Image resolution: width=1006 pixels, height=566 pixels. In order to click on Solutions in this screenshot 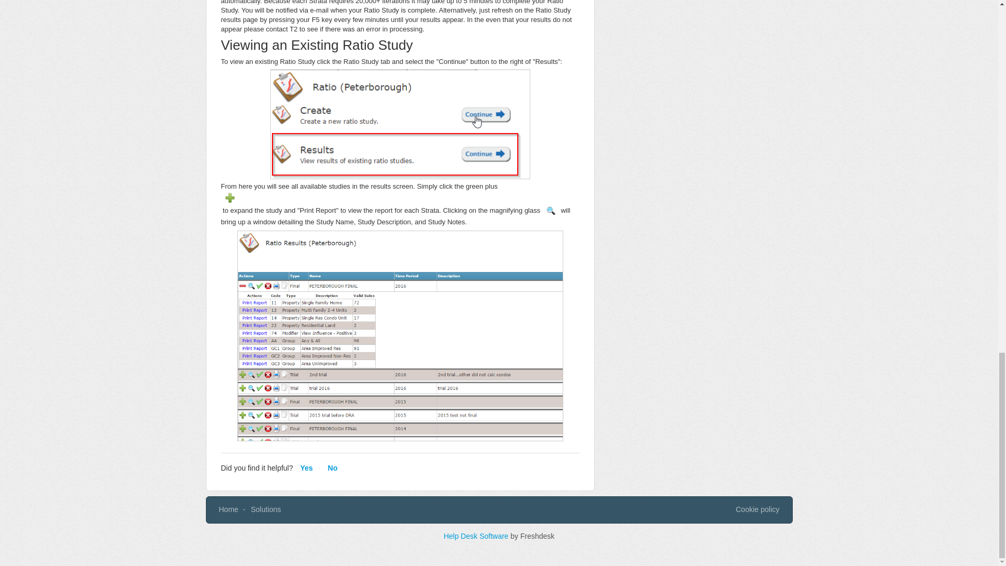, I will do `click(266, 509)`.